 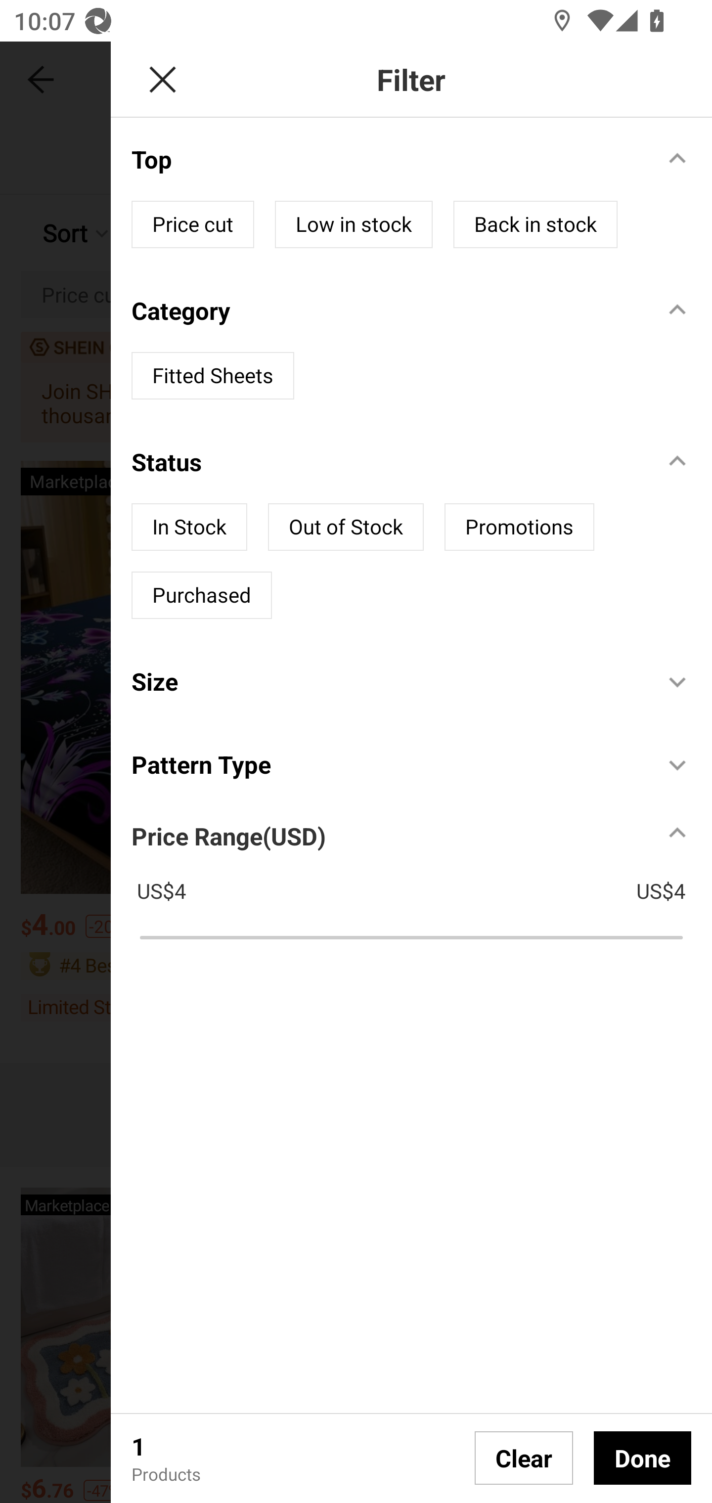 What do you see at coordinates (535, 224) in the screenshot?
I see `Back in stock` at bounding box center [535, 224].